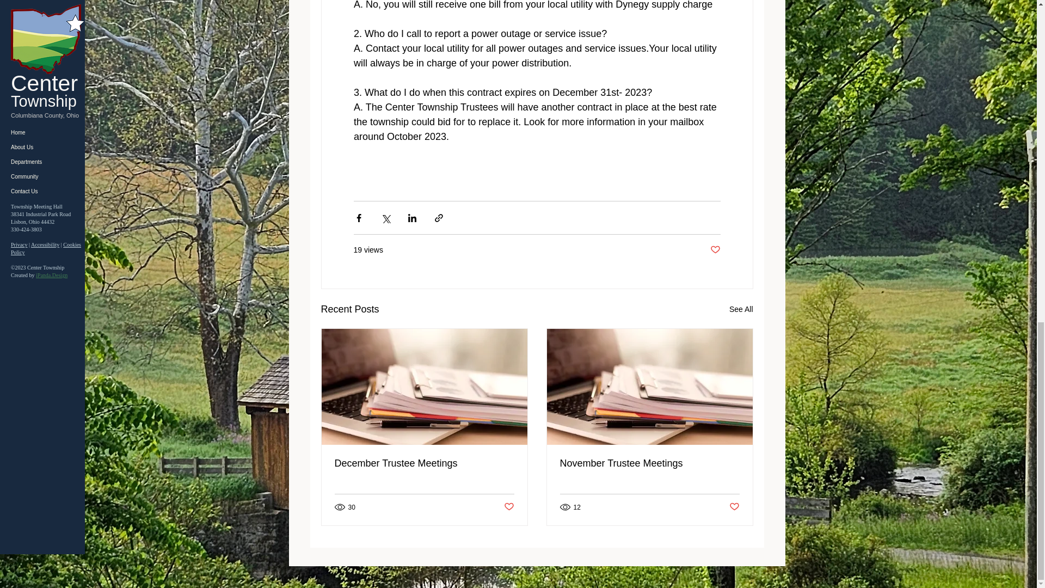 This screenshot has height=588, width=1045. Describe the element at coordinates (508, 507) in the screenshot. I see `Post not marked as liked` at that location.